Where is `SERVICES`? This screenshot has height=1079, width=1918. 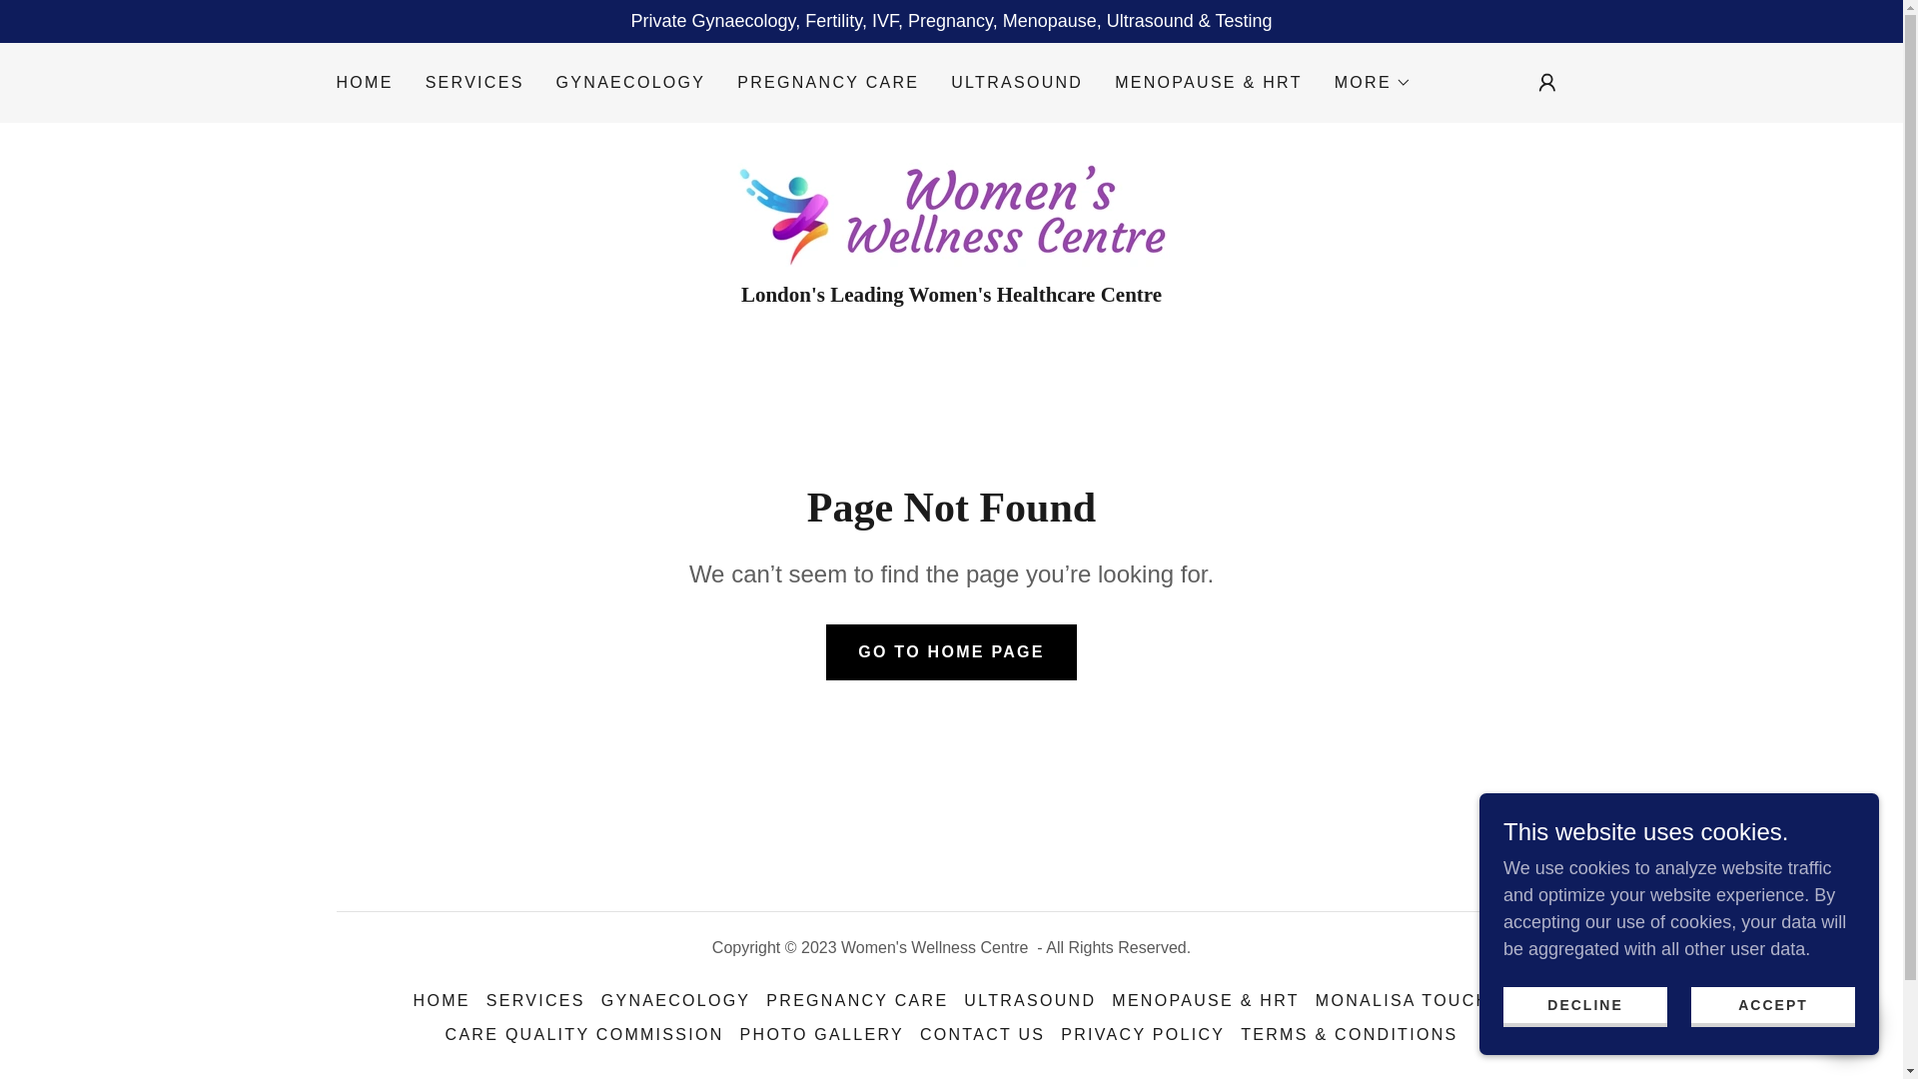
SERVICES is located at coordinates (476, 82).